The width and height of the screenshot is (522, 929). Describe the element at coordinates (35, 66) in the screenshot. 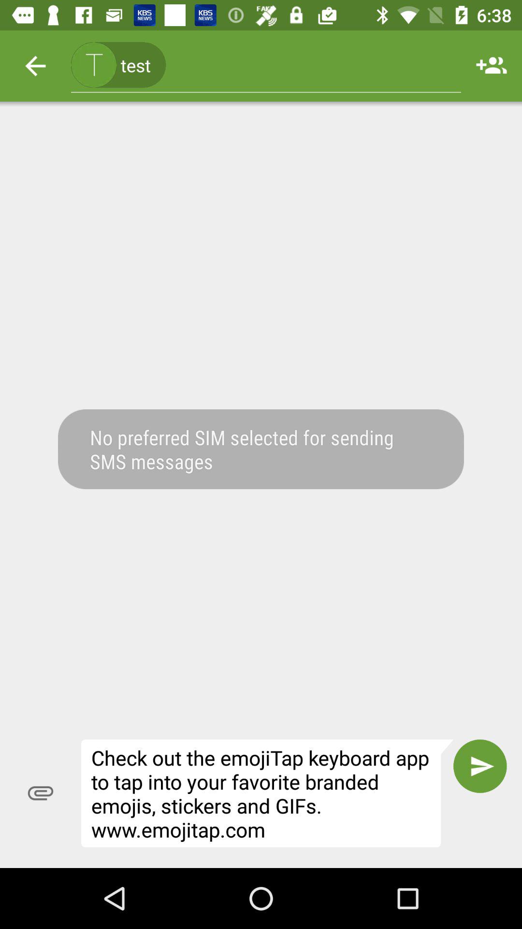

I see `tap the icon to the left of (415) 123-4567,  icon` at that location.